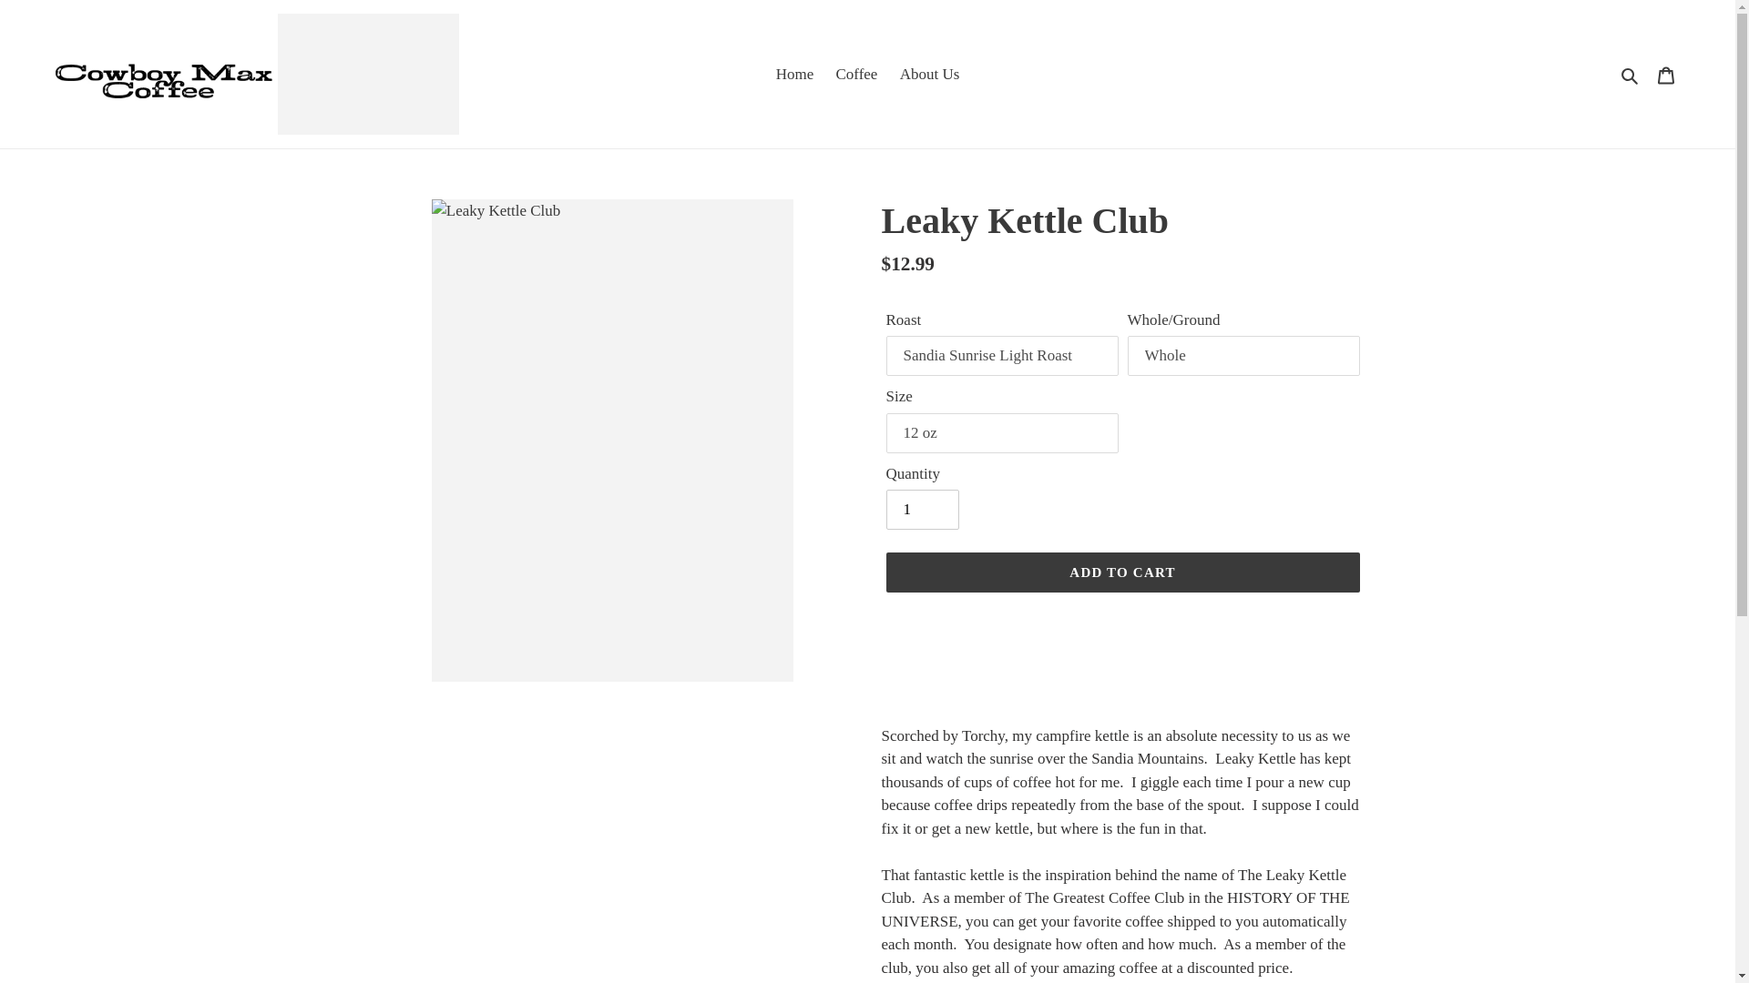 The image size is (1749, 983). I want to click on Search, so click(1631, 75).